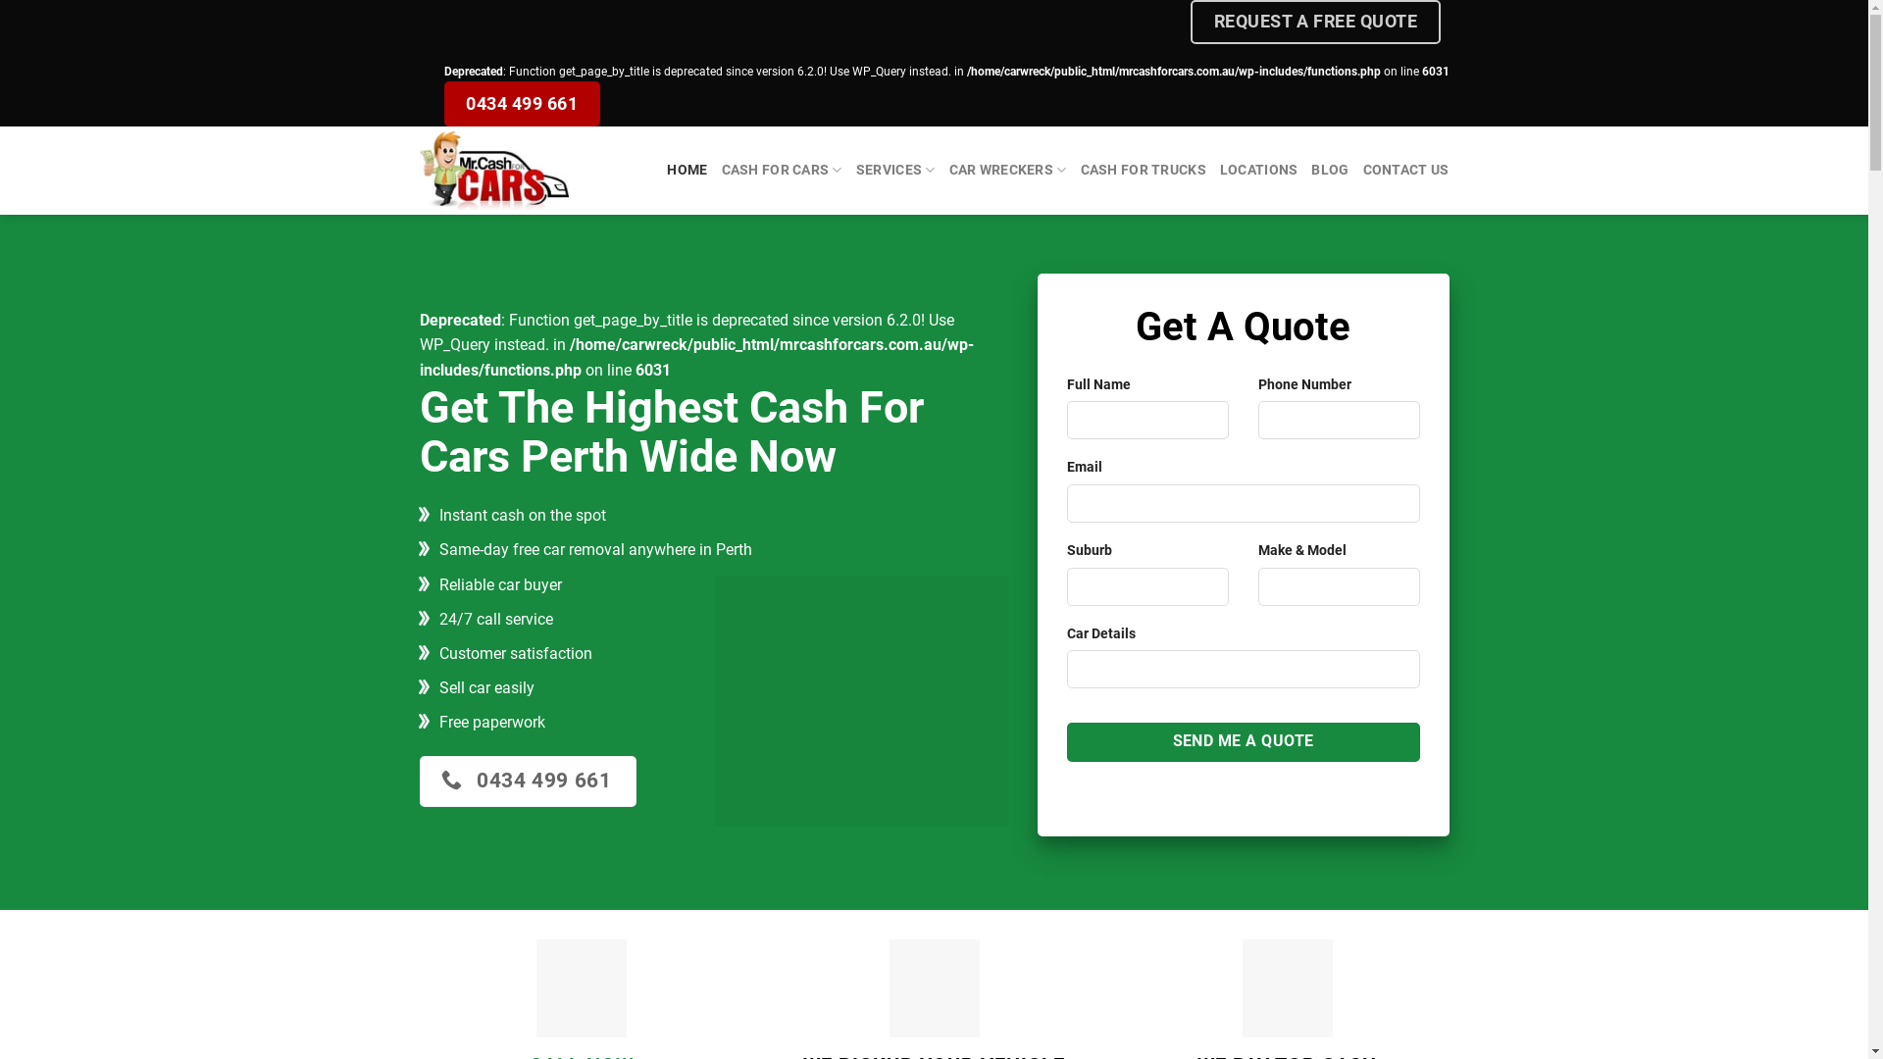  I want to click on Send me a quote, so click(1244, 741).